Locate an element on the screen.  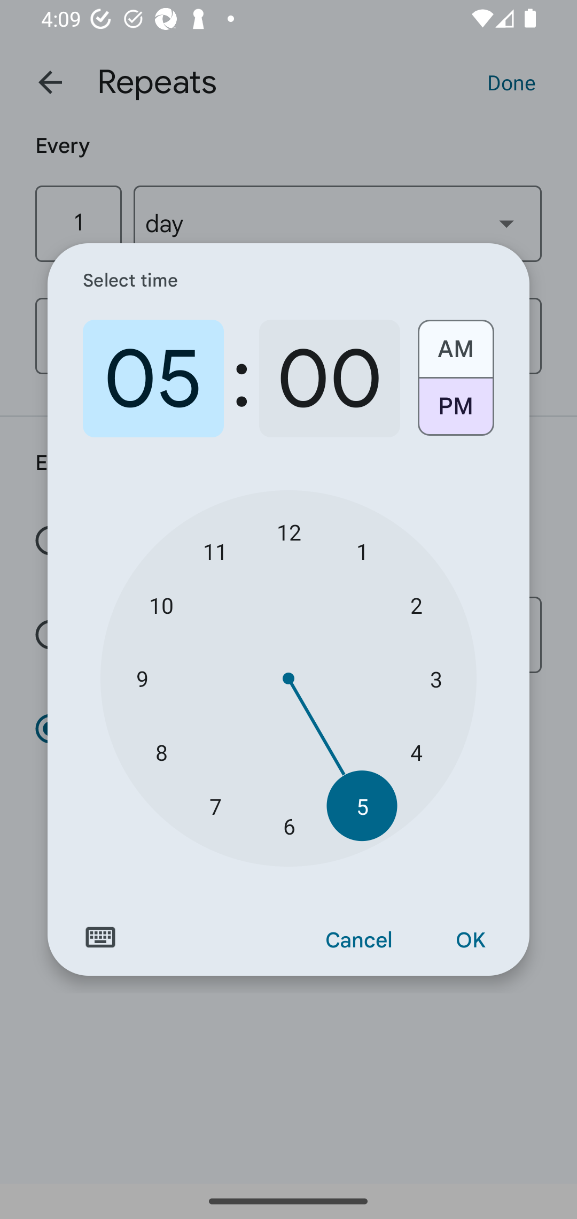
00 0 minutes is located at coordinates (329, 379).